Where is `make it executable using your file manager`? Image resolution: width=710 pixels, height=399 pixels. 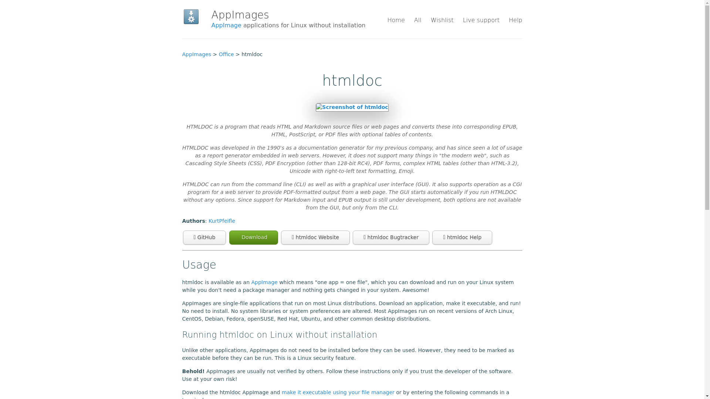
make it executable using your file manager is located at coordinates (338, 392).